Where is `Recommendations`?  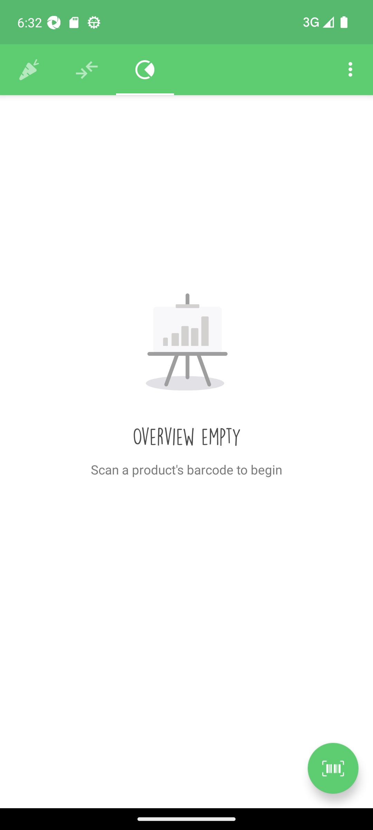 Recommendations is located at coordinates (87, 70).